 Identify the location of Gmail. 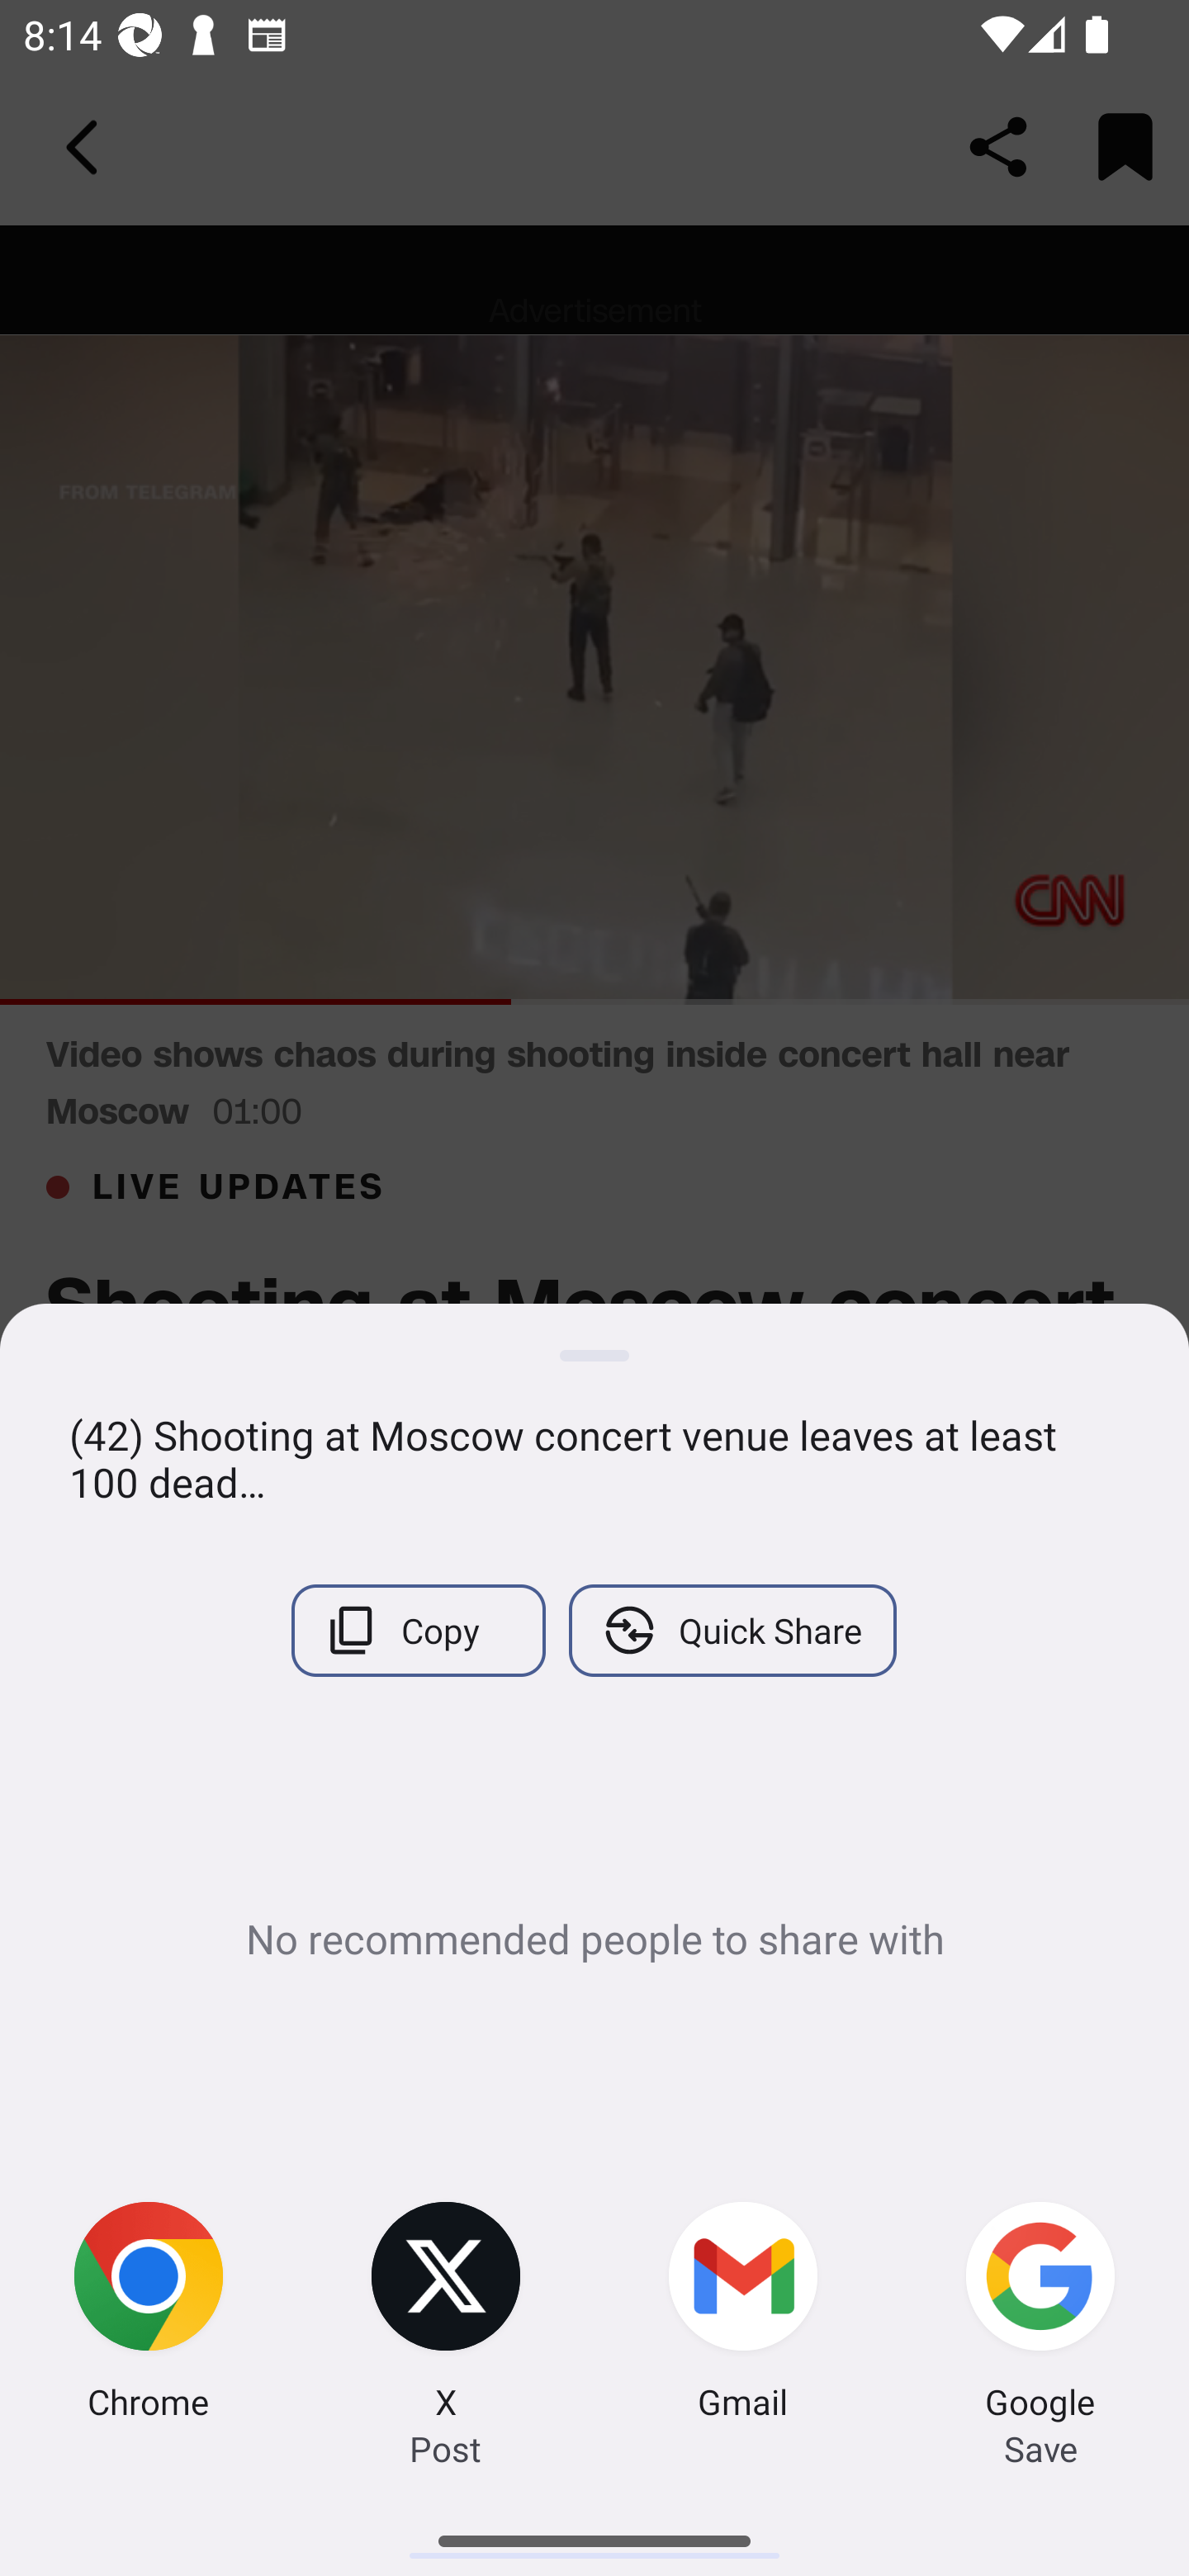
(743, 2315).